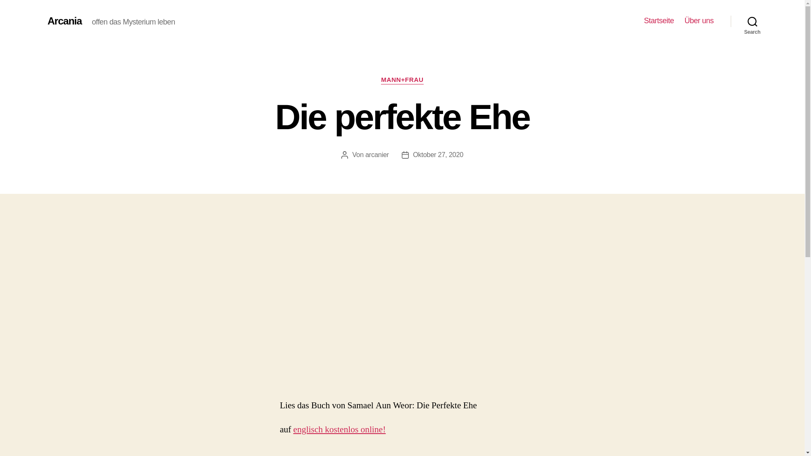 The image size is (811, 456). What do you see at coordinates (340, 430) in the screenshot?
I see `englisch kostenlos online!` at bounding box center [340, 430].